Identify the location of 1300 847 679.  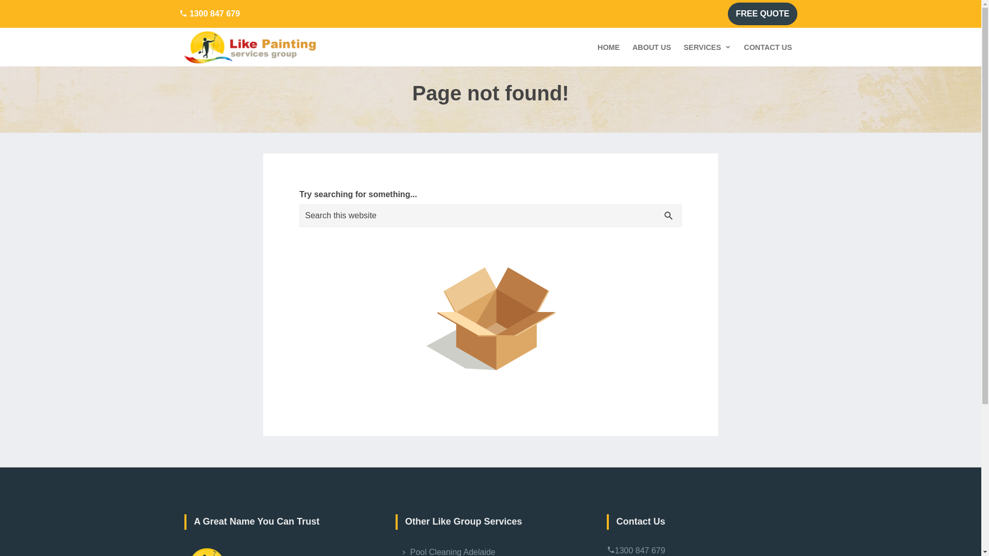
(640, 551).